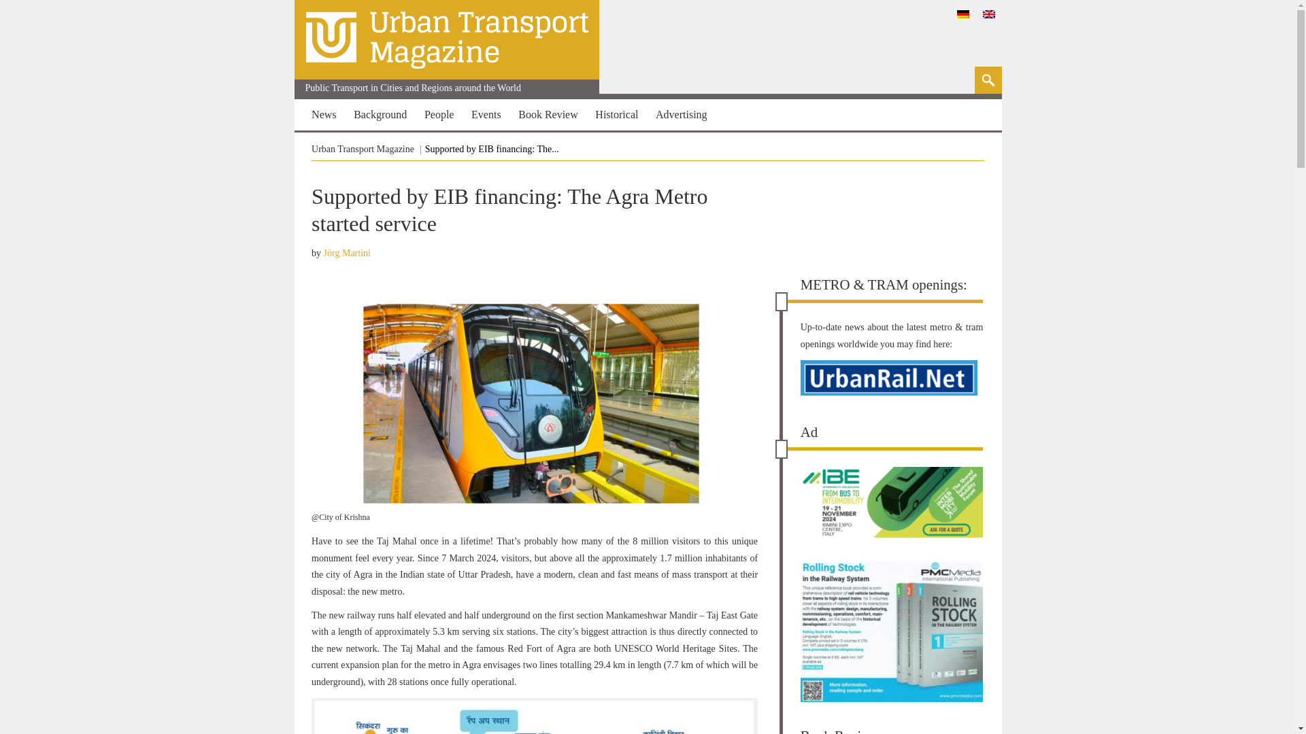 The width and height of the screenshot is (1306, 734). I want to click on Background, so click(380, 114).